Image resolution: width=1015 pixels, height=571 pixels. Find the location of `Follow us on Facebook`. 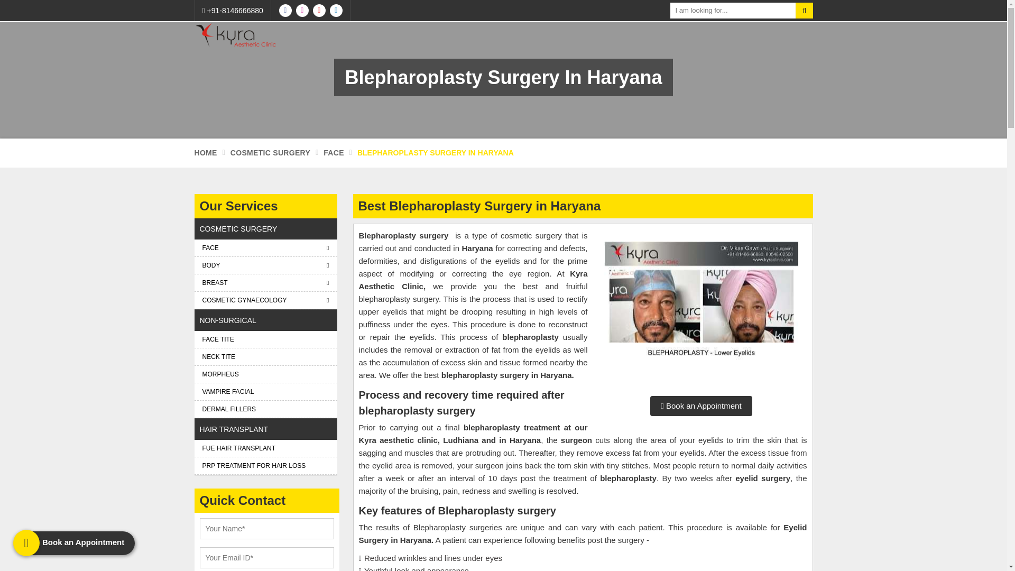

Follow us on Facebook is located at coordinates (285, 11).